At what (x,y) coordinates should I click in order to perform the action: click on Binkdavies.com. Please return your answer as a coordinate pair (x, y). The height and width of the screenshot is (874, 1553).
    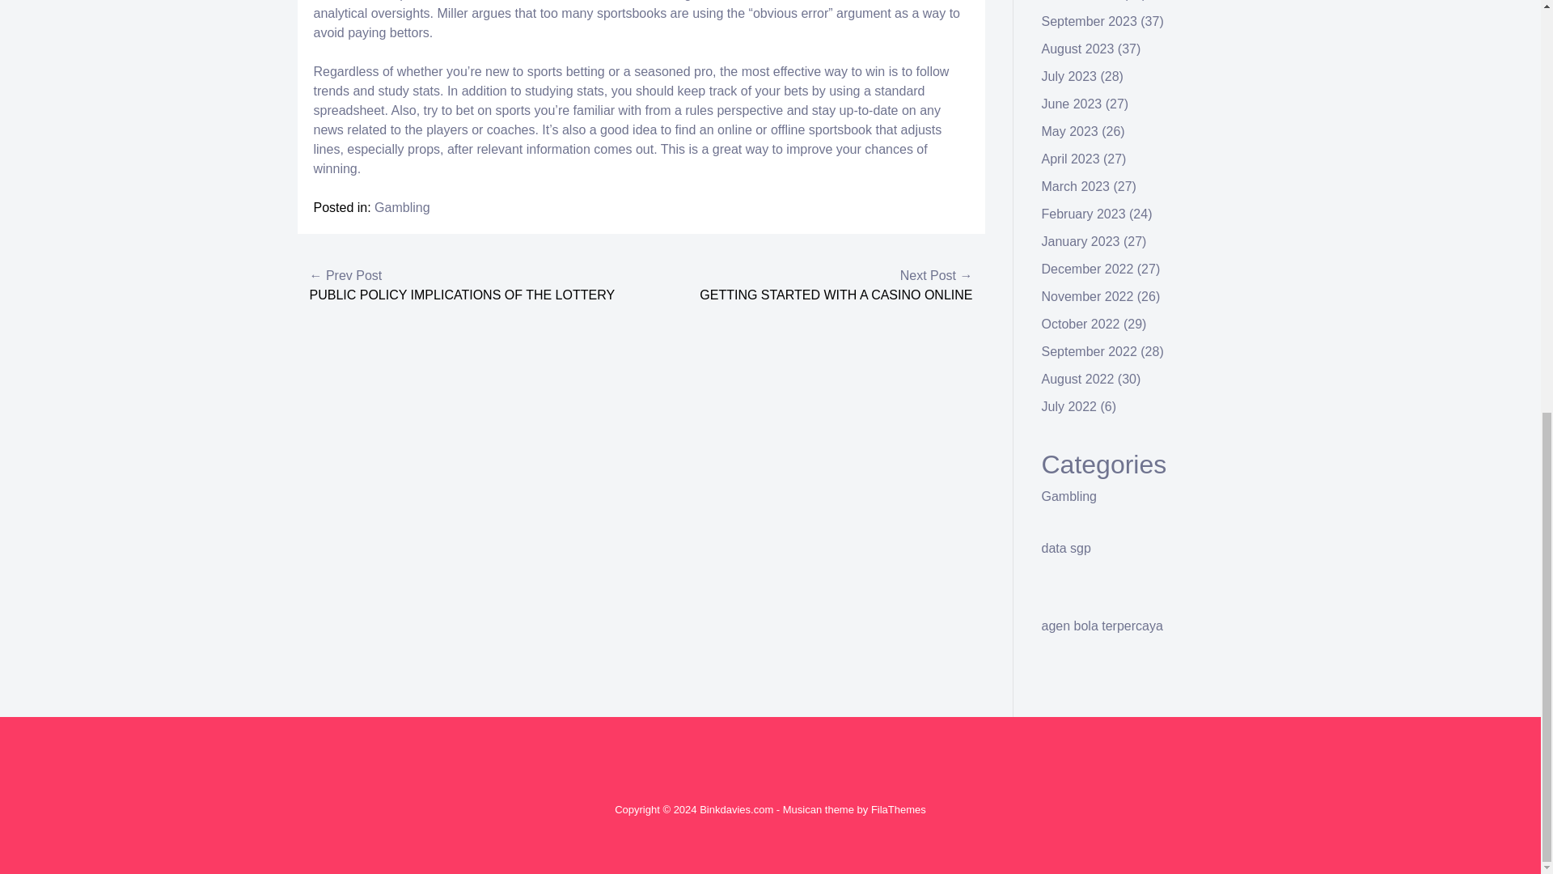
    Looking at the image, I should click on (736, 809).